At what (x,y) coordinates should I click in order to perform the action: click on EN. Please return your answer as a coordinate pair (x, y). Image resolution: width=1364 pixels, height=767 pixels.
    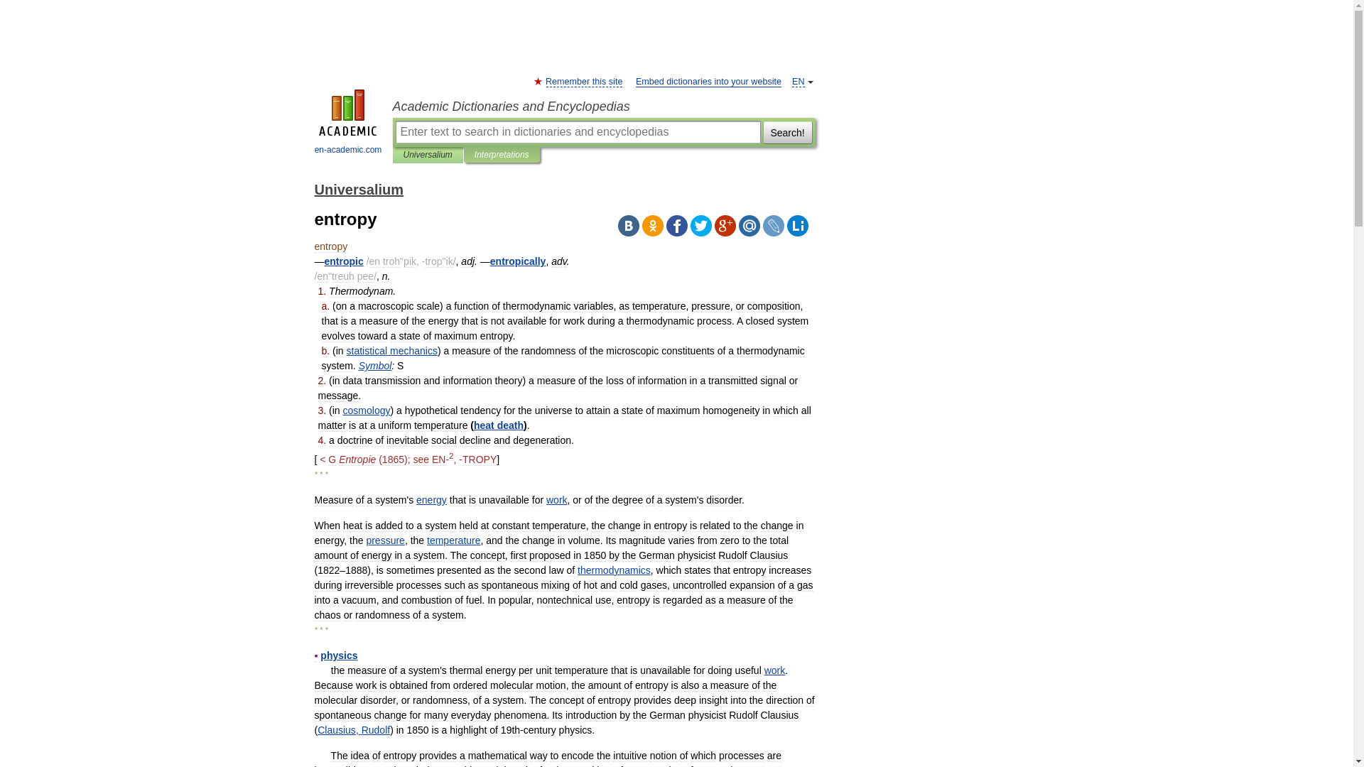
    Looking at the image, I should click on (799, 82).